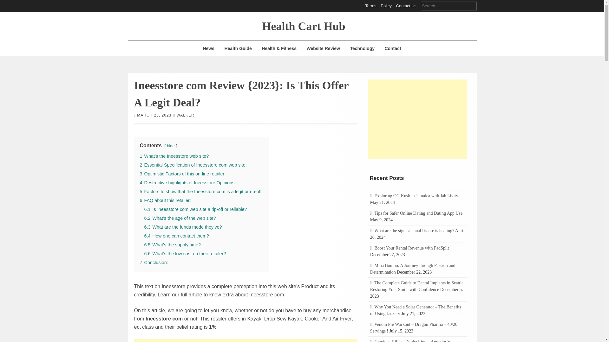  What do you see at coordinates (187, 182) in the screenshot?
I see `4 Destructive highlights of Ineesstore Opinions:` at bounding box center [187, 182].